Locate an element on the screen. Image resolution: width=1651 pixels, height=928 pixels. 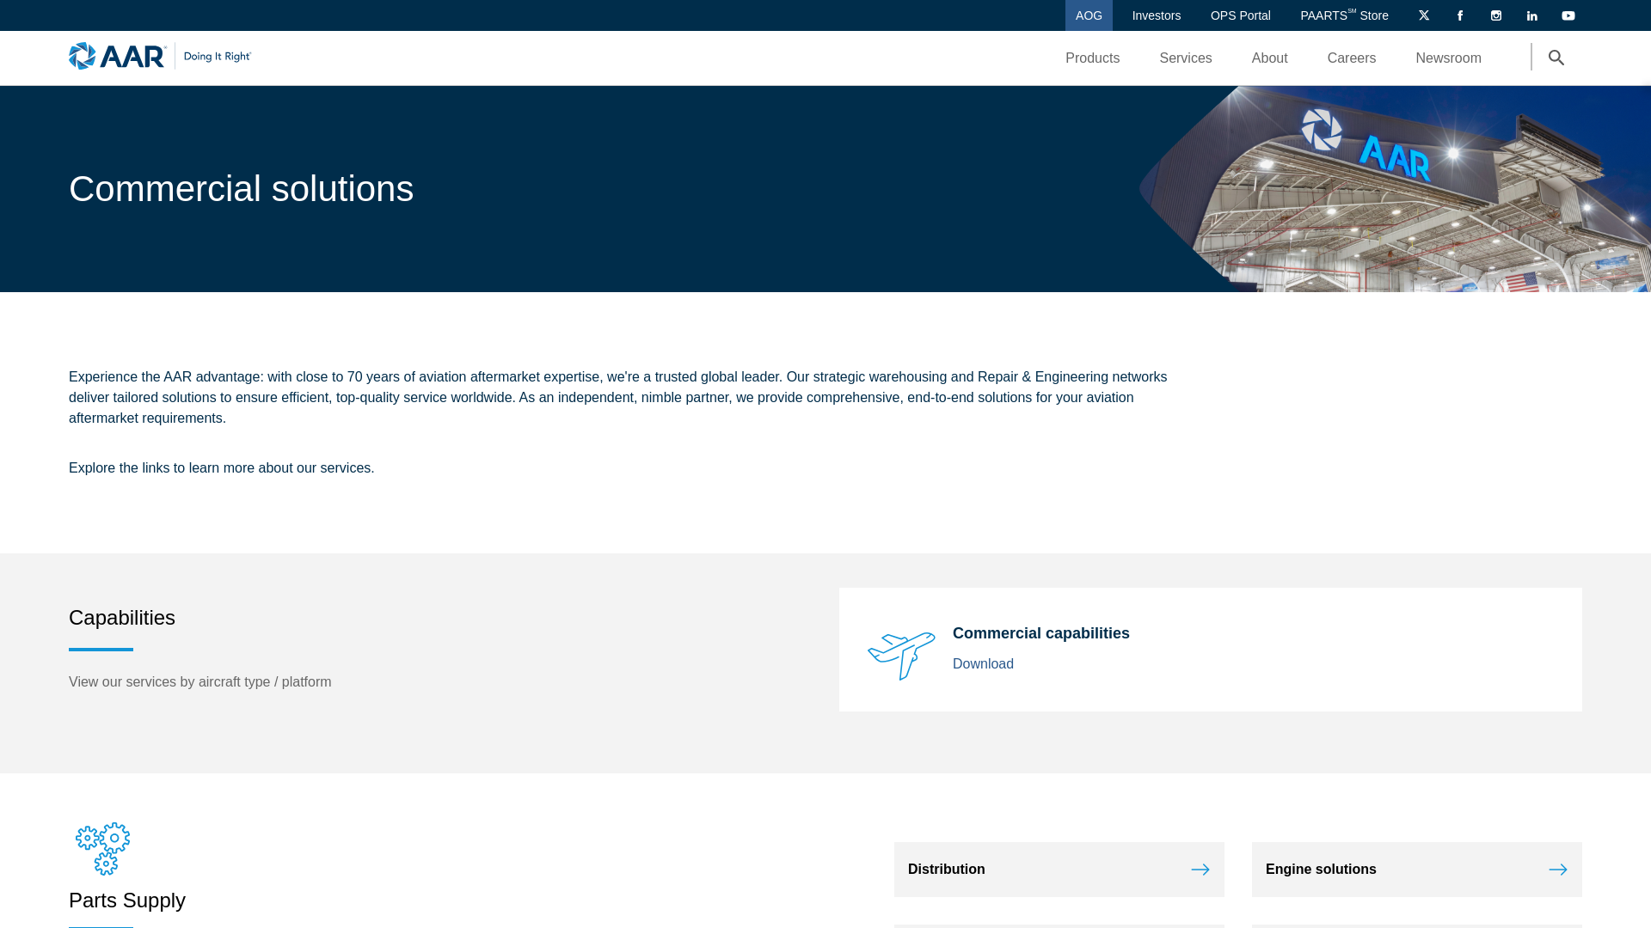
X is located at coordinates (1419, 15).